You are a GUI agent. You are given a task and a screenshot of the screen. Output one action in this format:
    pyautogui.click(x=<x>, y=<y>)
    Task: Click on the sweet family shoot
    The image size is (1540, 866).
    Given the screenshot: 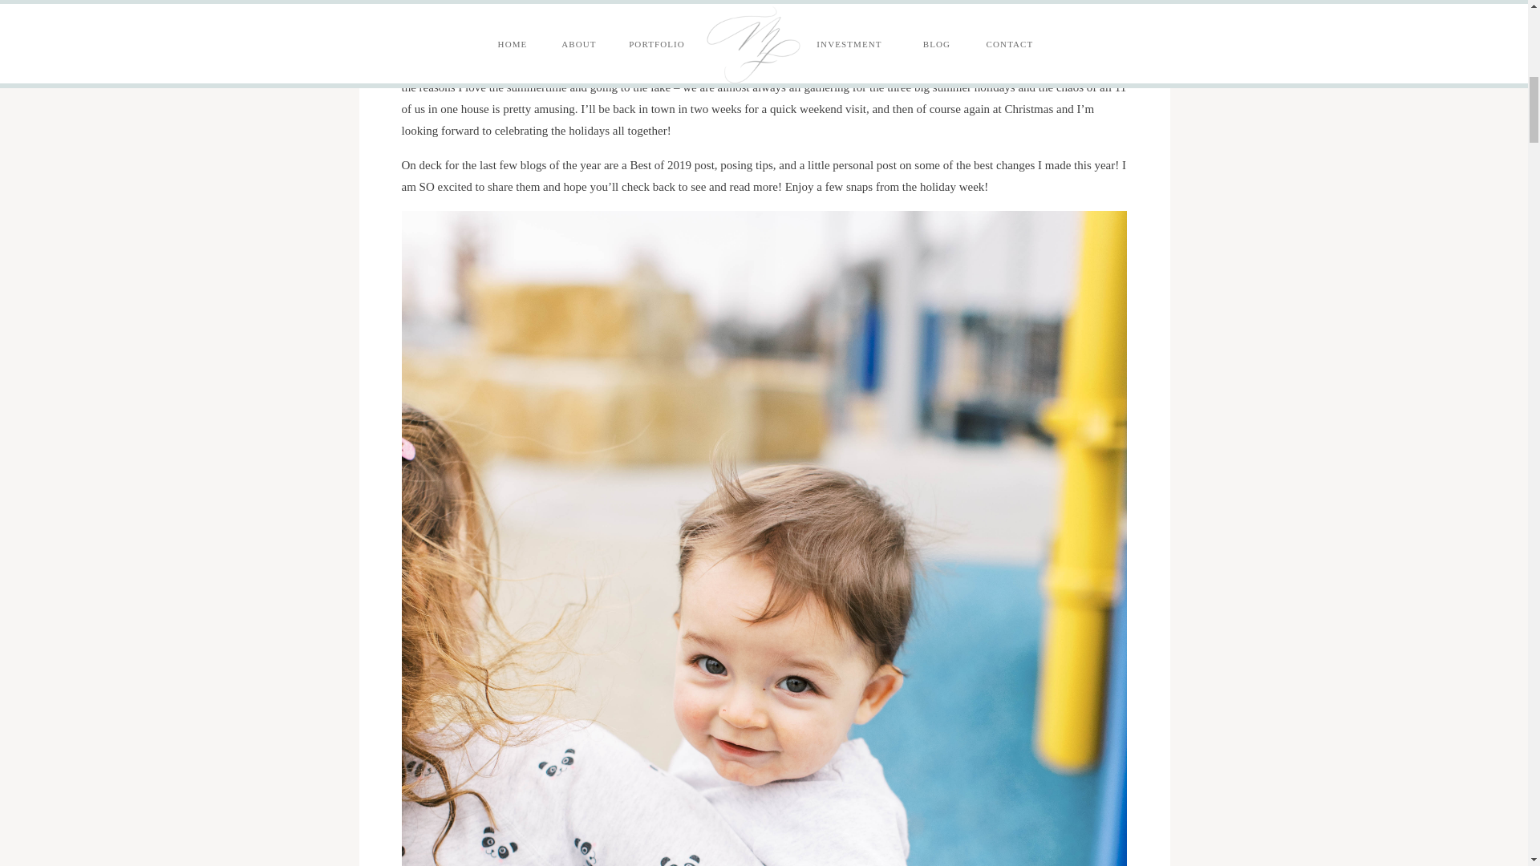 What is the action you would take?
    pyautogui.click(x=560, y=31)
    